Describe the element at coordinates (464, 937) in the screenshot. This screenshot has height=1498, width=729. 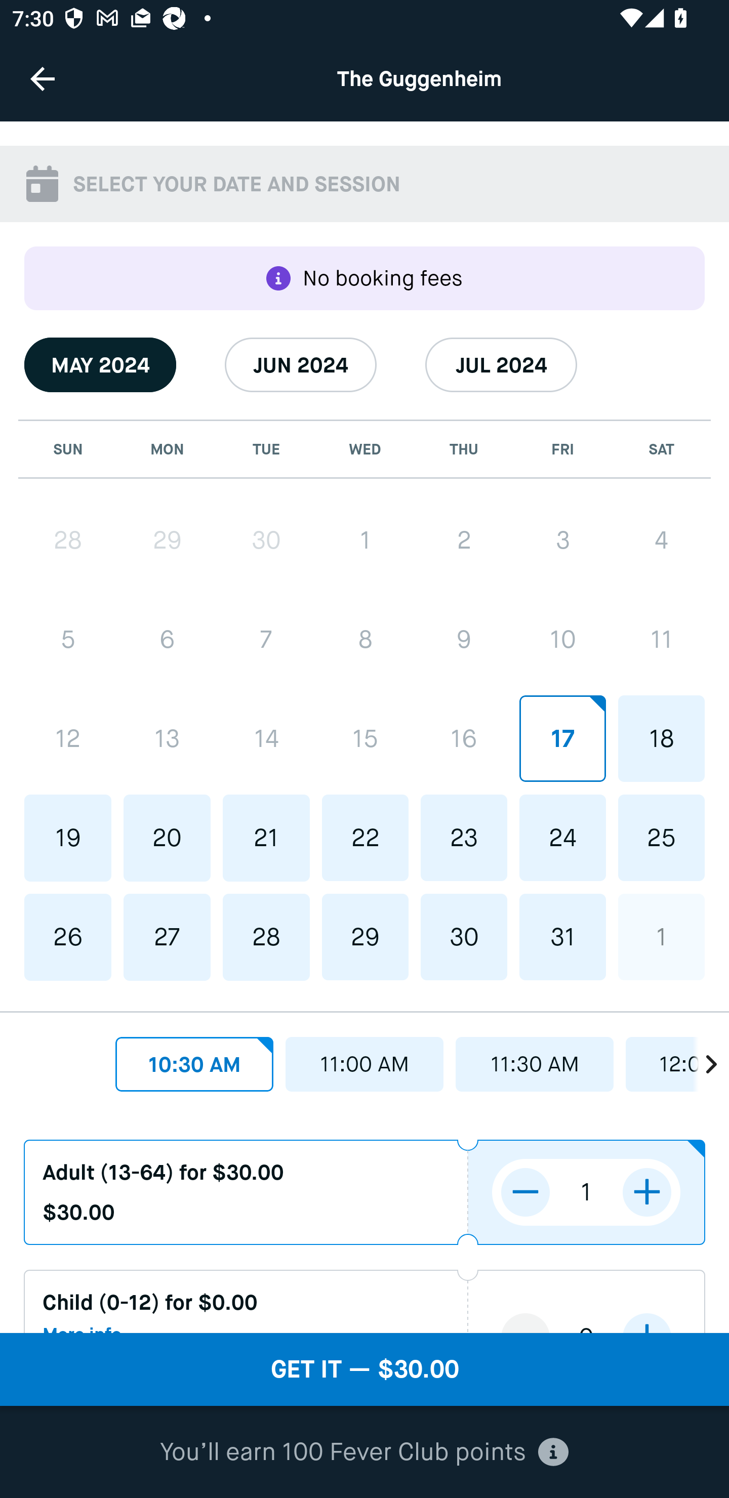
I see `30` at that location.